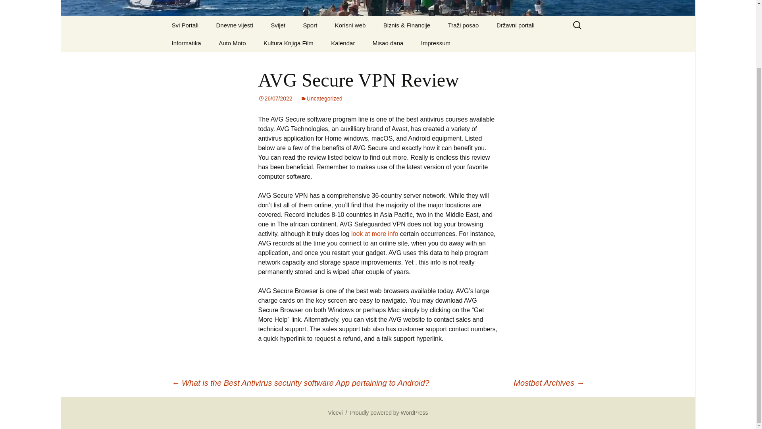 Image resolution: width=762 pixels, height=429 pixels. I want to click on Sport, so click(278, 25).